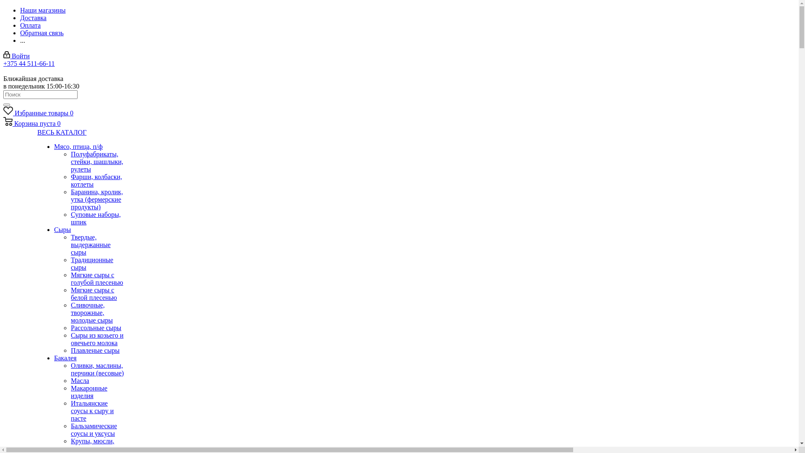 The width and height of the screenshot is (805, 453). I want to click on +375 44 511-66-11, so click(29, 64).